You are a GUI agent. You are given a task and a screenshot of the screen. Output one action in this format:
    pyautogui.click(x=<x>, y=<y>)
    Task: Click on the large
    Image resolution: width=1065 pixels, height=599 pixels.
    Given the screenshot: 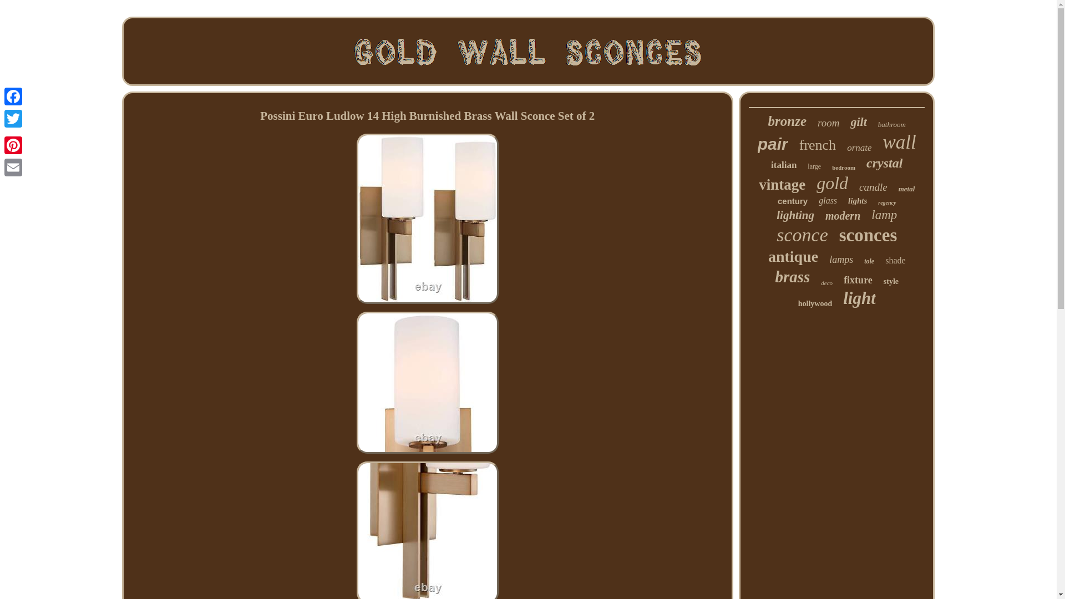 What is the action you would take?
    pyautogui.click(x=814, y=166)
    